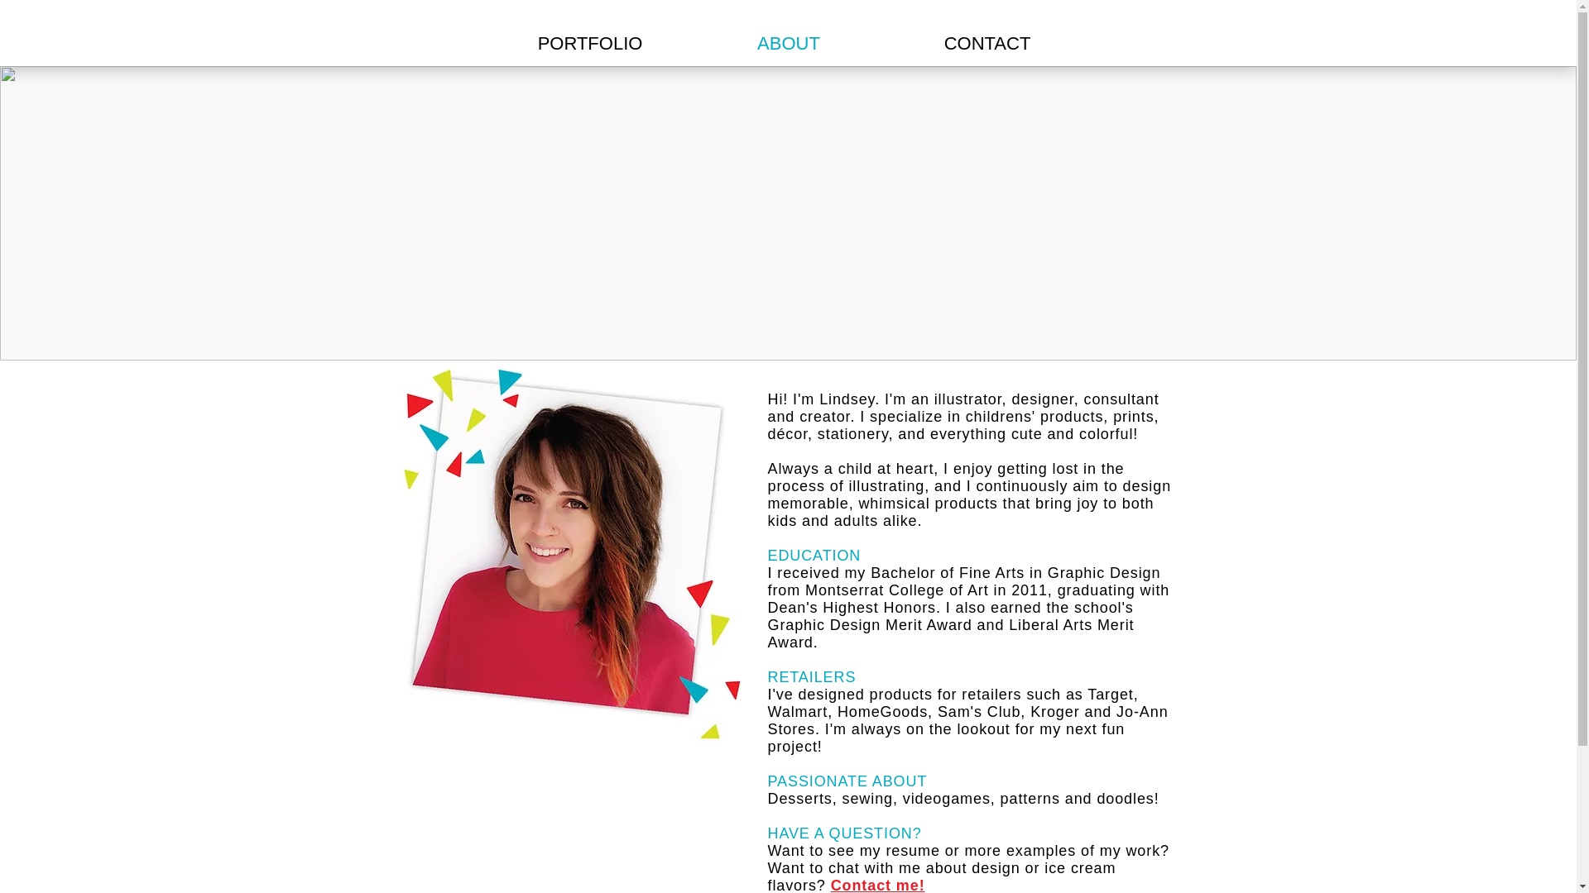 This screenshot has width=1589, height=893. Describe the element at coordinates (789, 41) in the screenshot. I see `ABOUT` at that location.